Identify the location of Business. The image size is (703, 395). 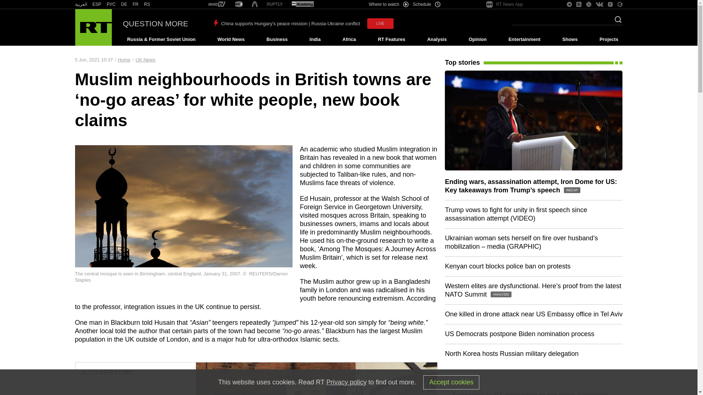
(277, 39).